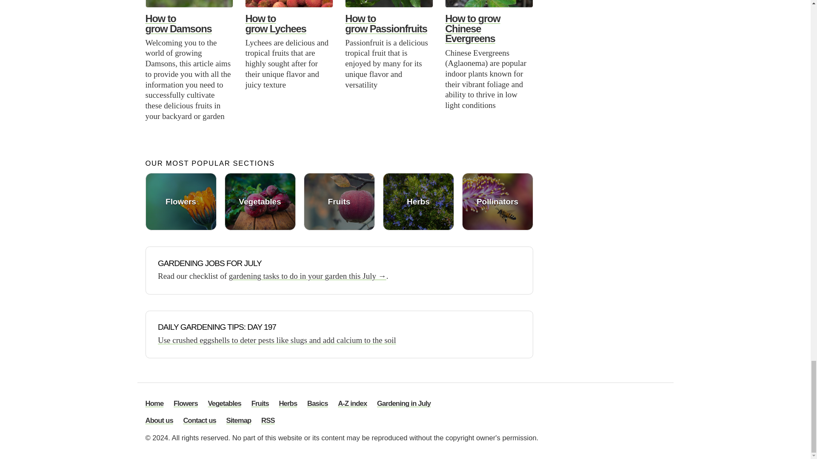 The image size is (817, 459). Describe the element at coordinates (180, 201) in the screenshot. I see `Flowers` at that location.